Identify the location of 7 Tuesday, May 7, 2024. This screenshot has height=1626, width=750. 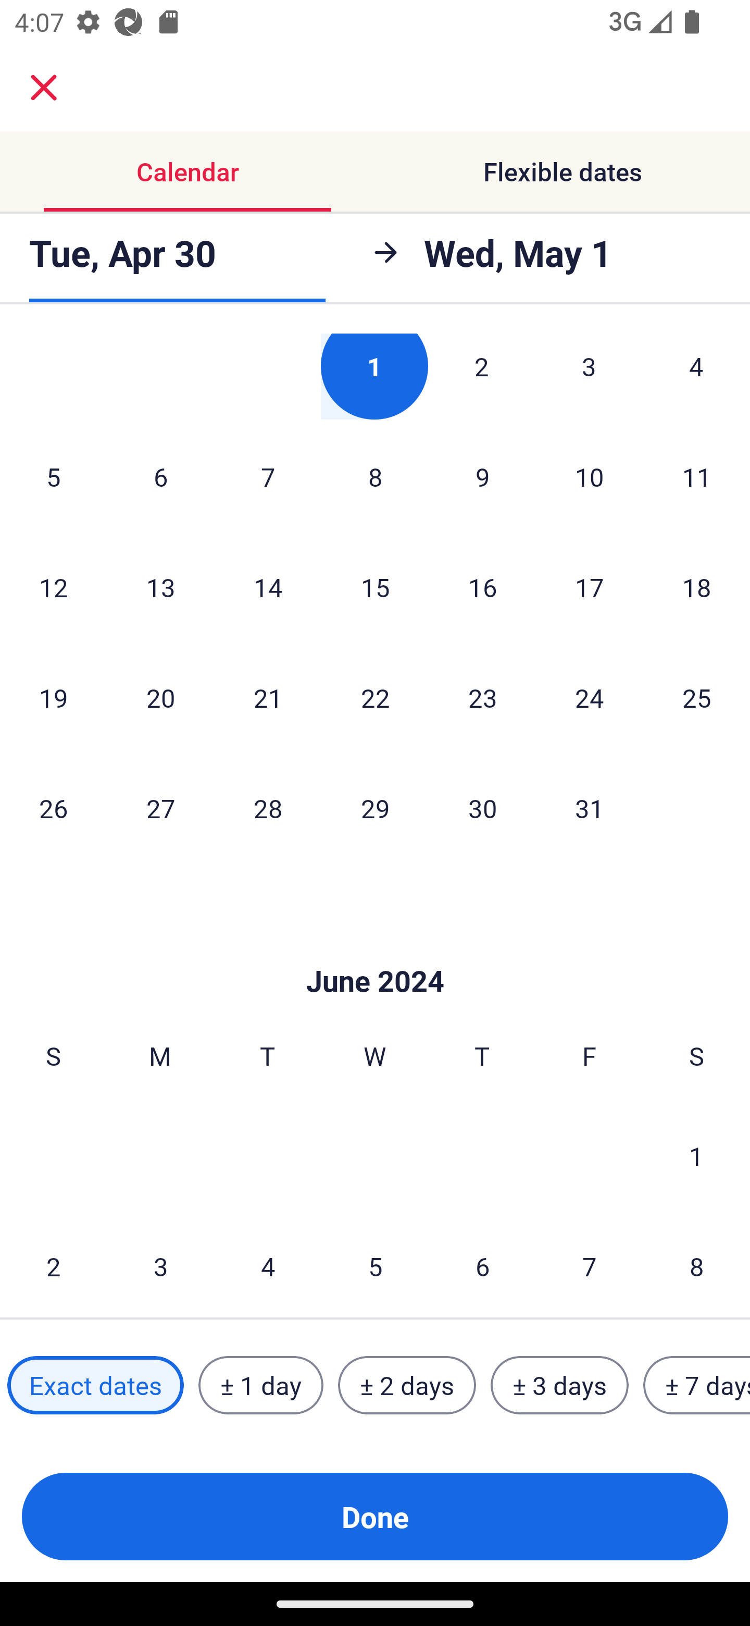
(268, 476).